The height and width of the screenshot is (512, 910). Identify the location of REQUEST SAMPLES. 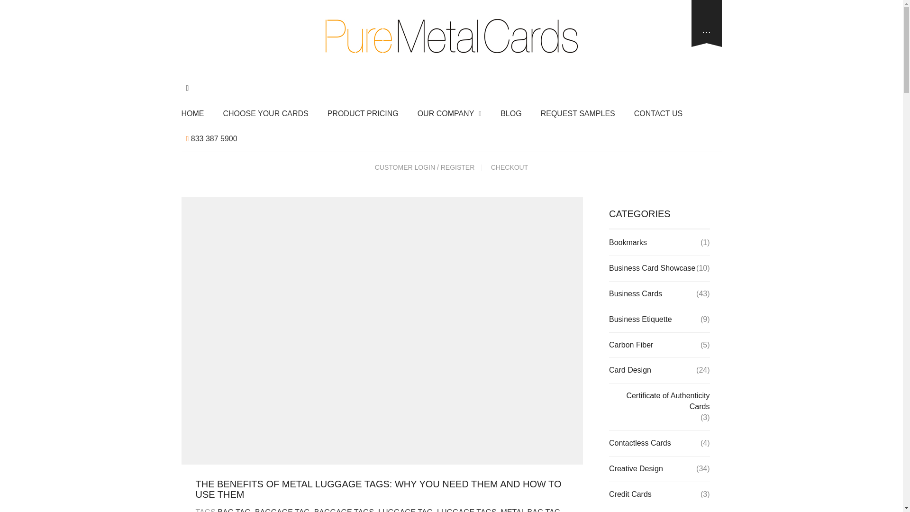
(577, 114).